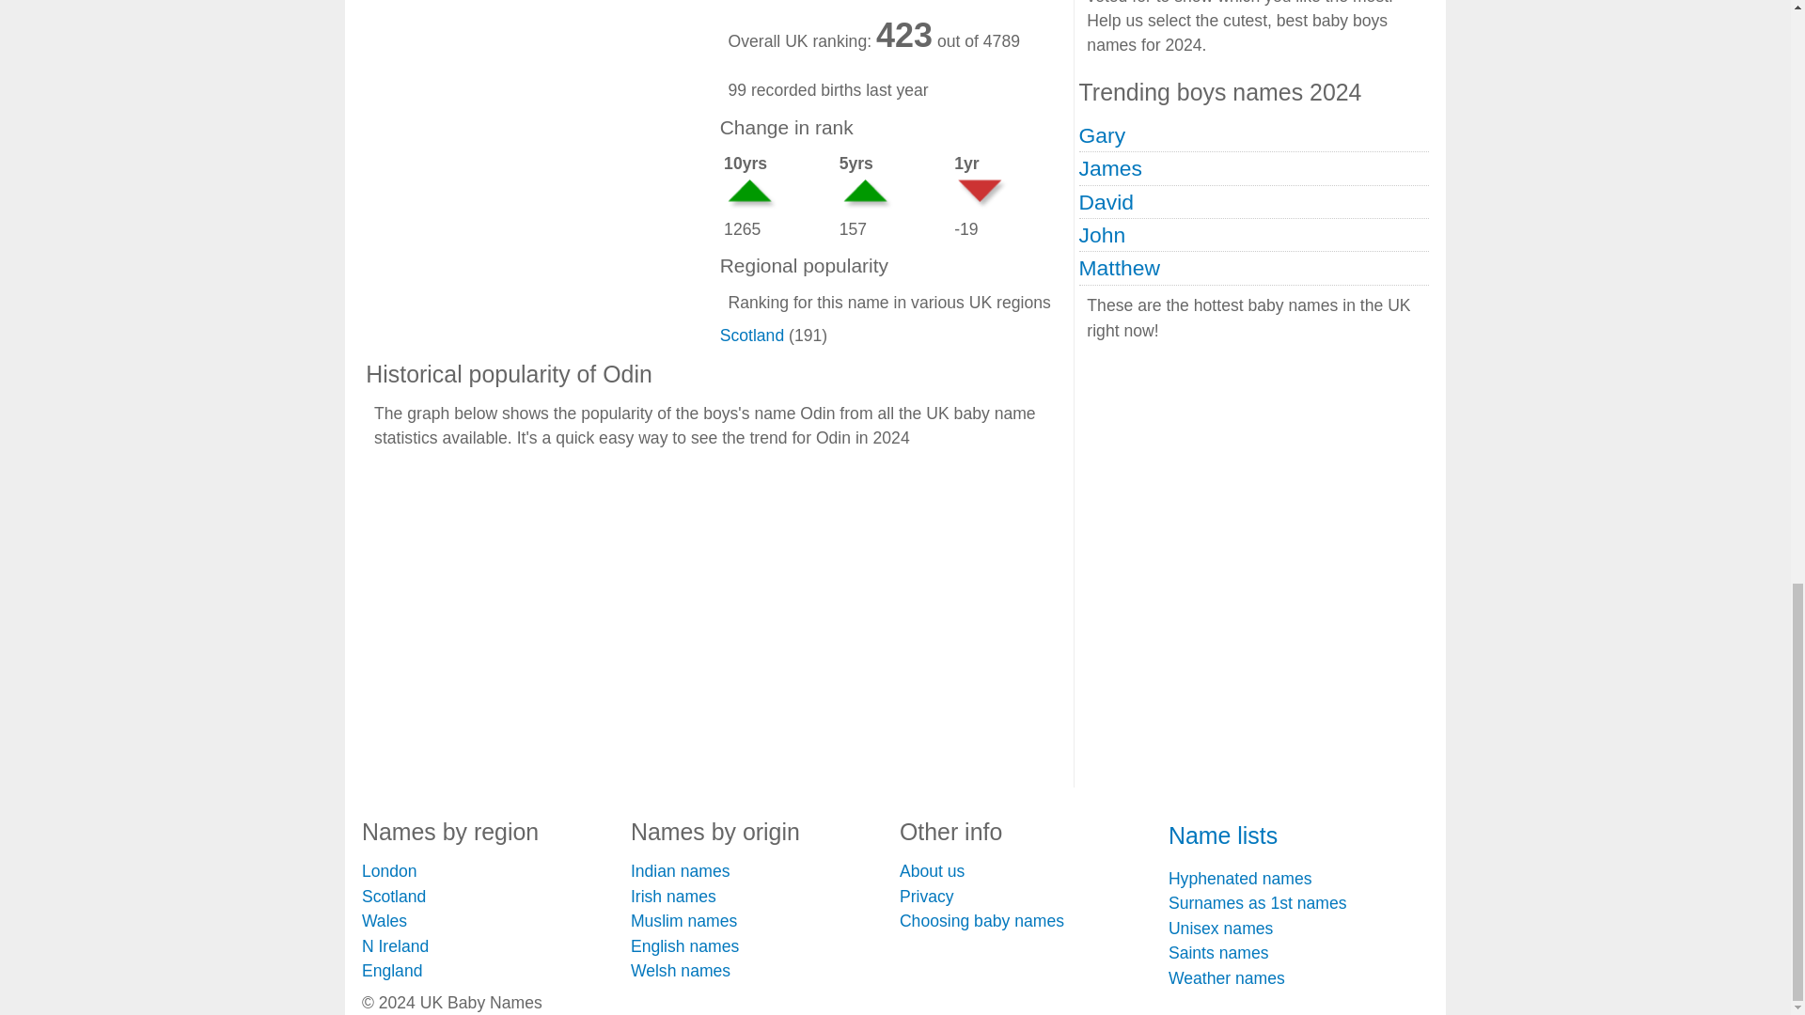 This screenshot has height=1015, width=1805. What do you see at coordinates (1106, 201) in the screenshot?
I see `David` at bounding box center [1106, 201].